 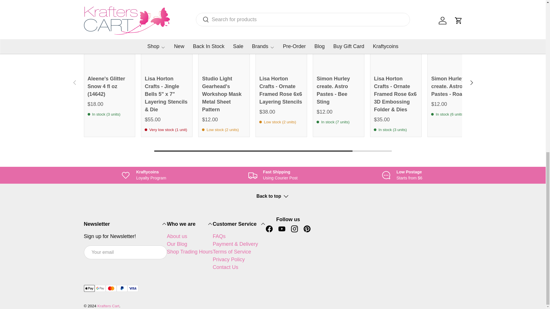 What do you see at coordinates (282, 229) in the screenshot?
I see `Krafters Cart on YouTube` at bounding box center [282, 229].